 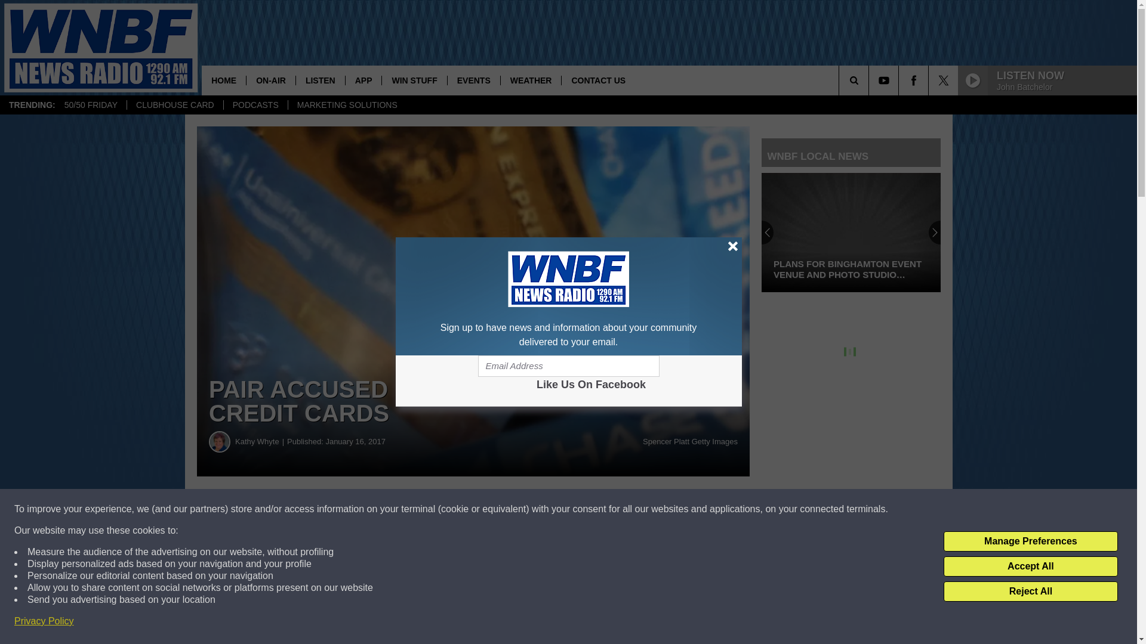 I want to click on LISTEN, so click(x=320, y=80).